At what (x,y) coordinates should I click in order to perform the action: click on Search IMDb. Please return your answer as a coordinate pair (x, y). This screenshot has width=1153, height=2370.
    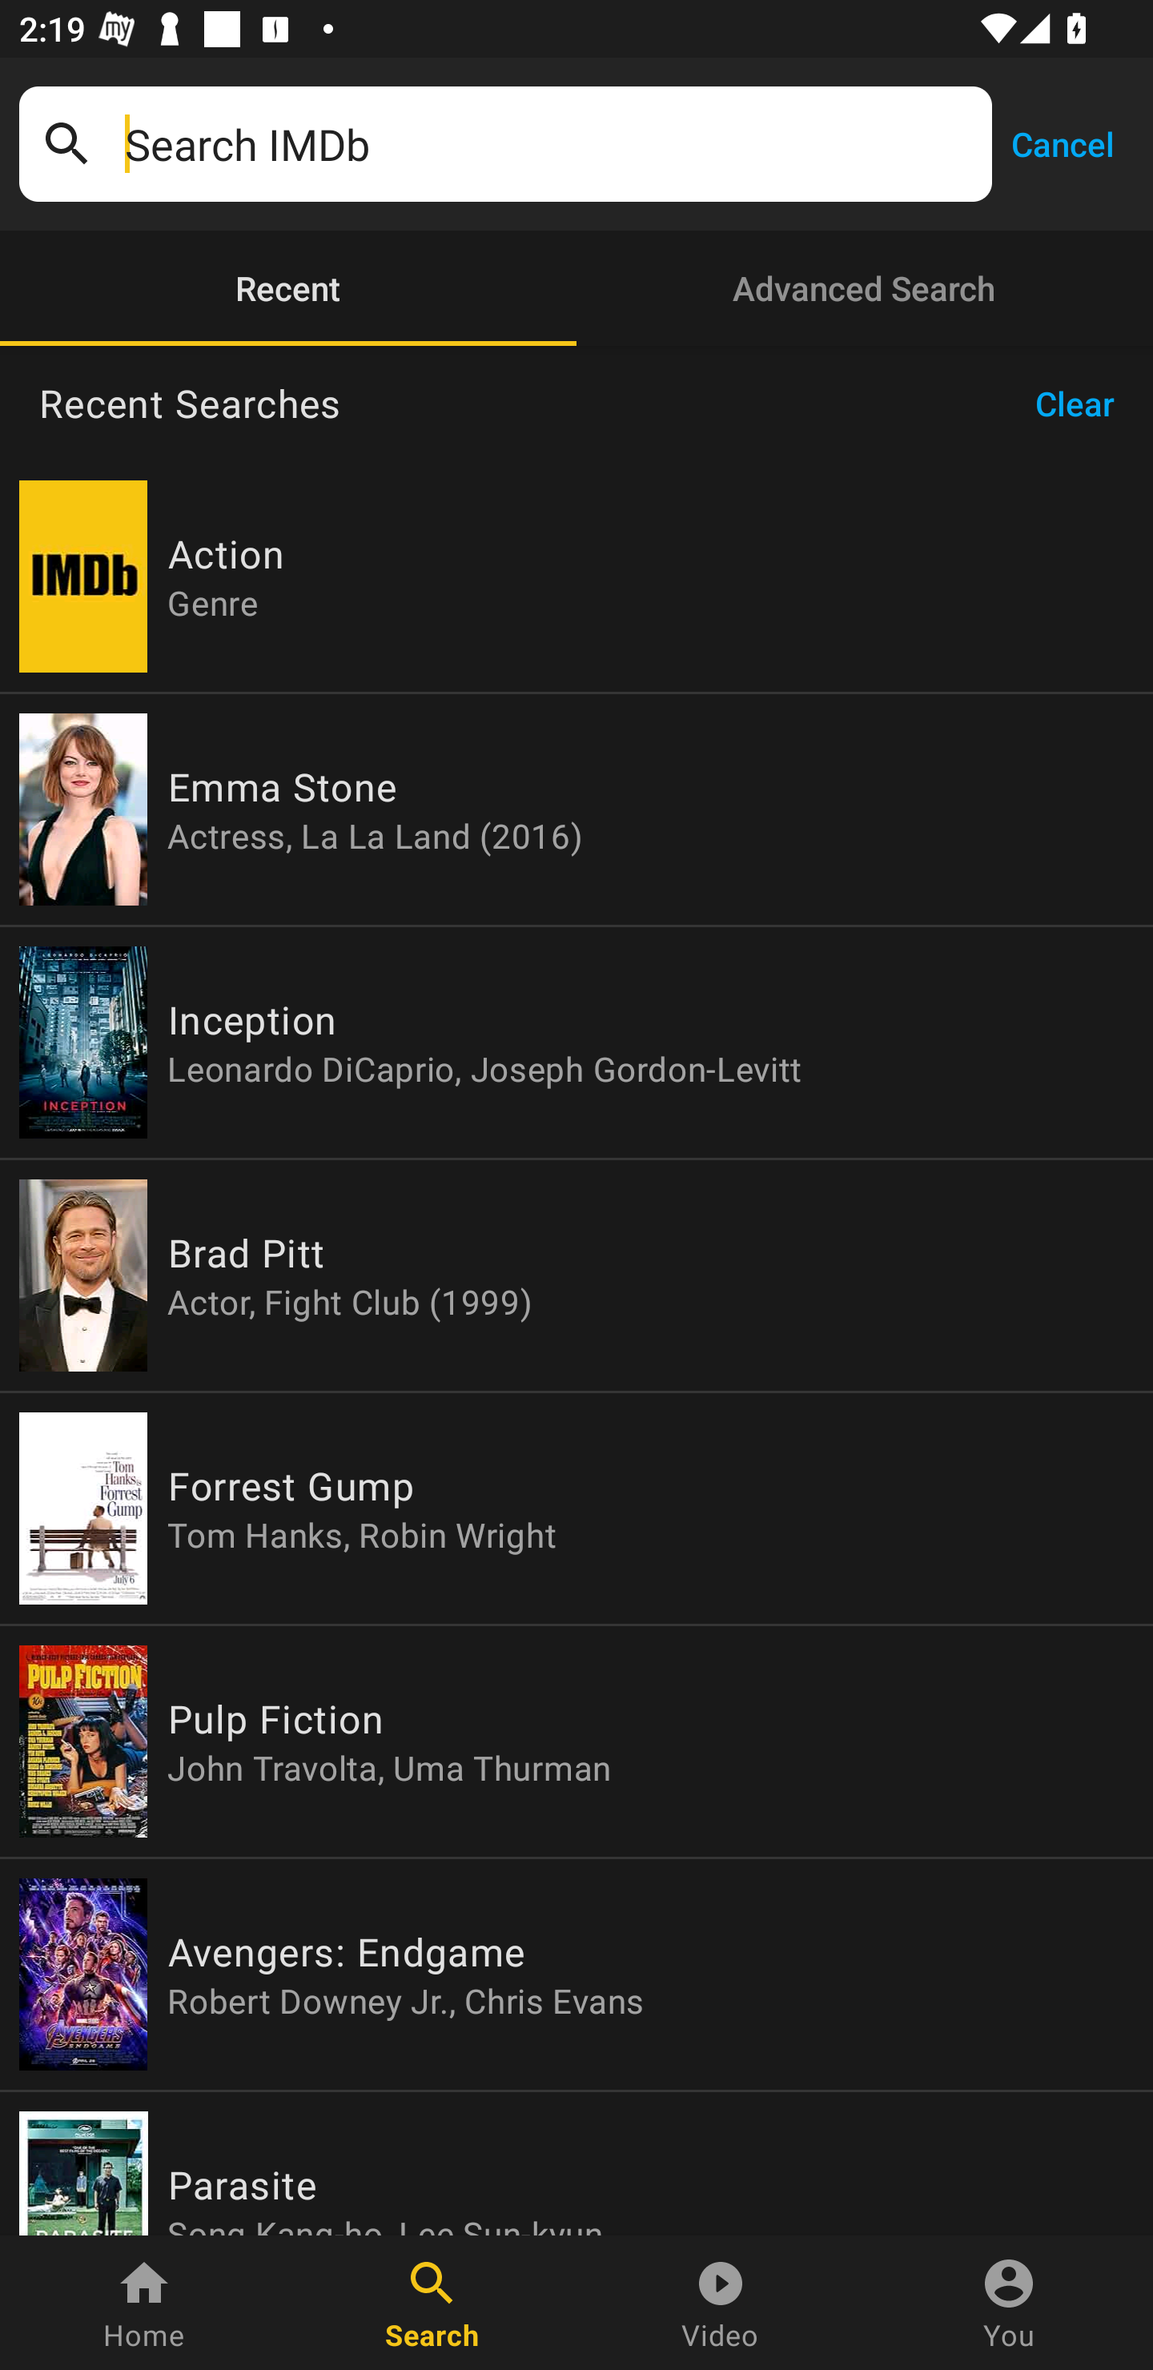
    Looking at the image, I should click on (548, 144).